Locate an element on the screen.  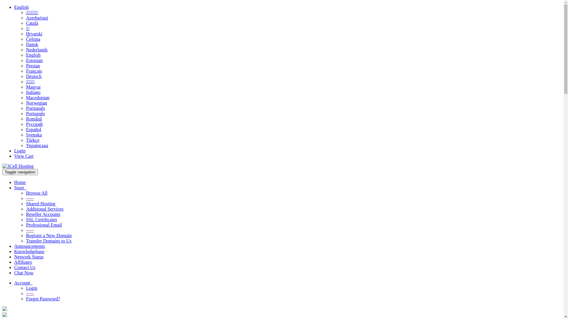
Nederlands is located at coordinates (37, 50).